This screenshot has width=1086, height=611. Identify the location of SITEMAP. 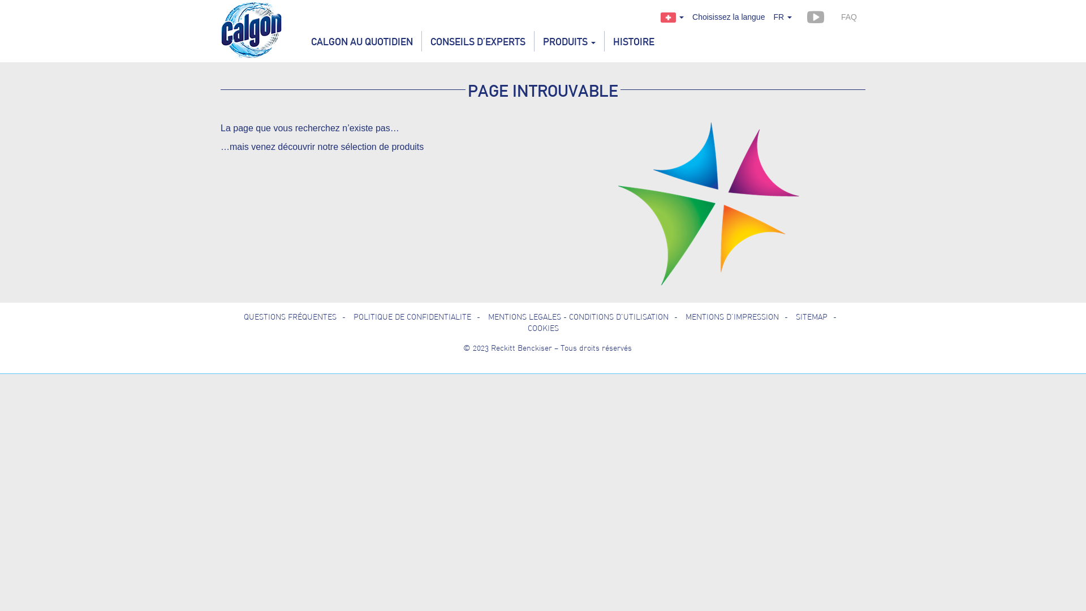
(819, 317).